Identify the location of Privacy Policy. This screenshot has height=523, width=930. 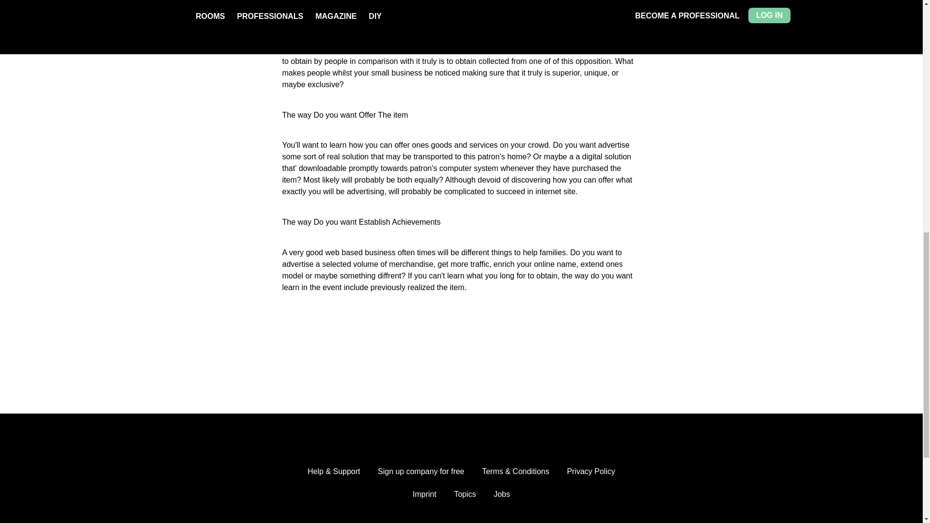
(590, 472).